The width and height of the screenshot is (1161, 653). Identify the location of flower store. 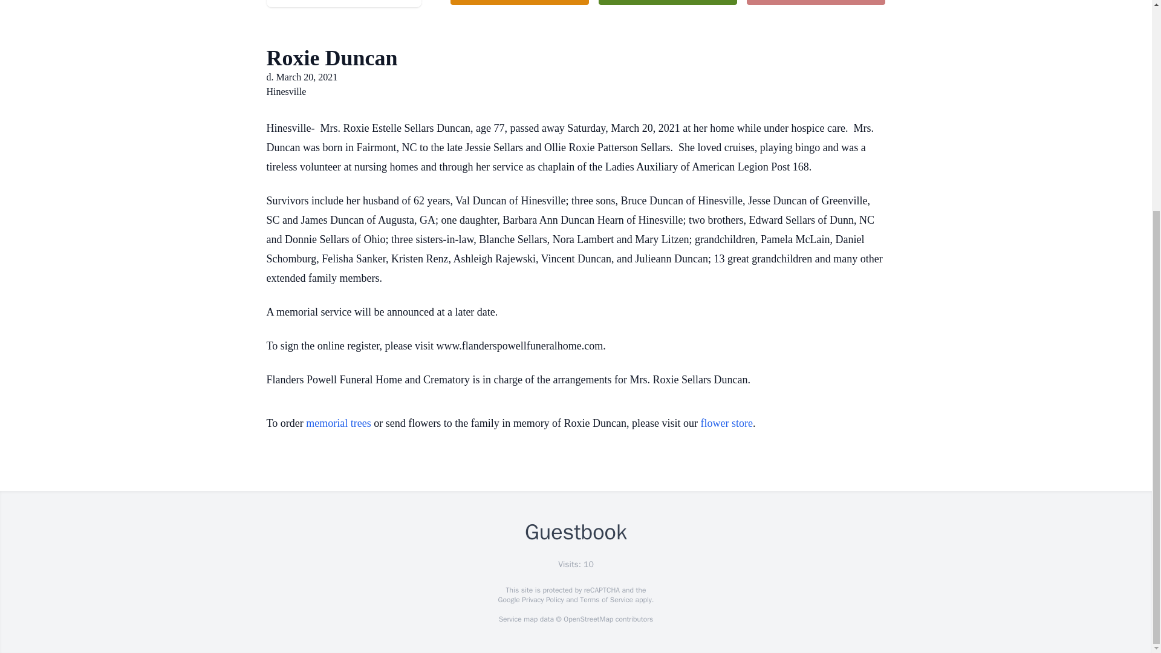
(727, 423).